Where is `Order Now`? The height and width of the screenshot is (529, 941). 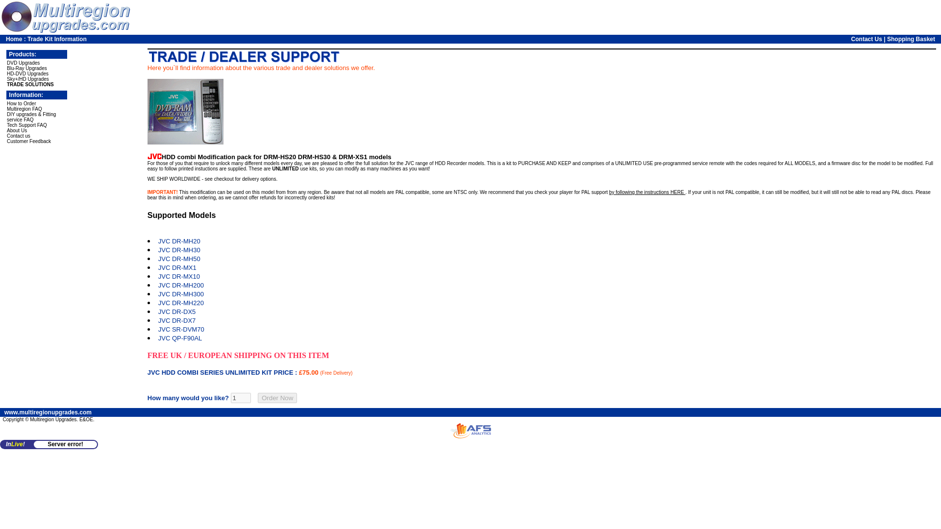
Order Now is located at coordinates (277, 398).